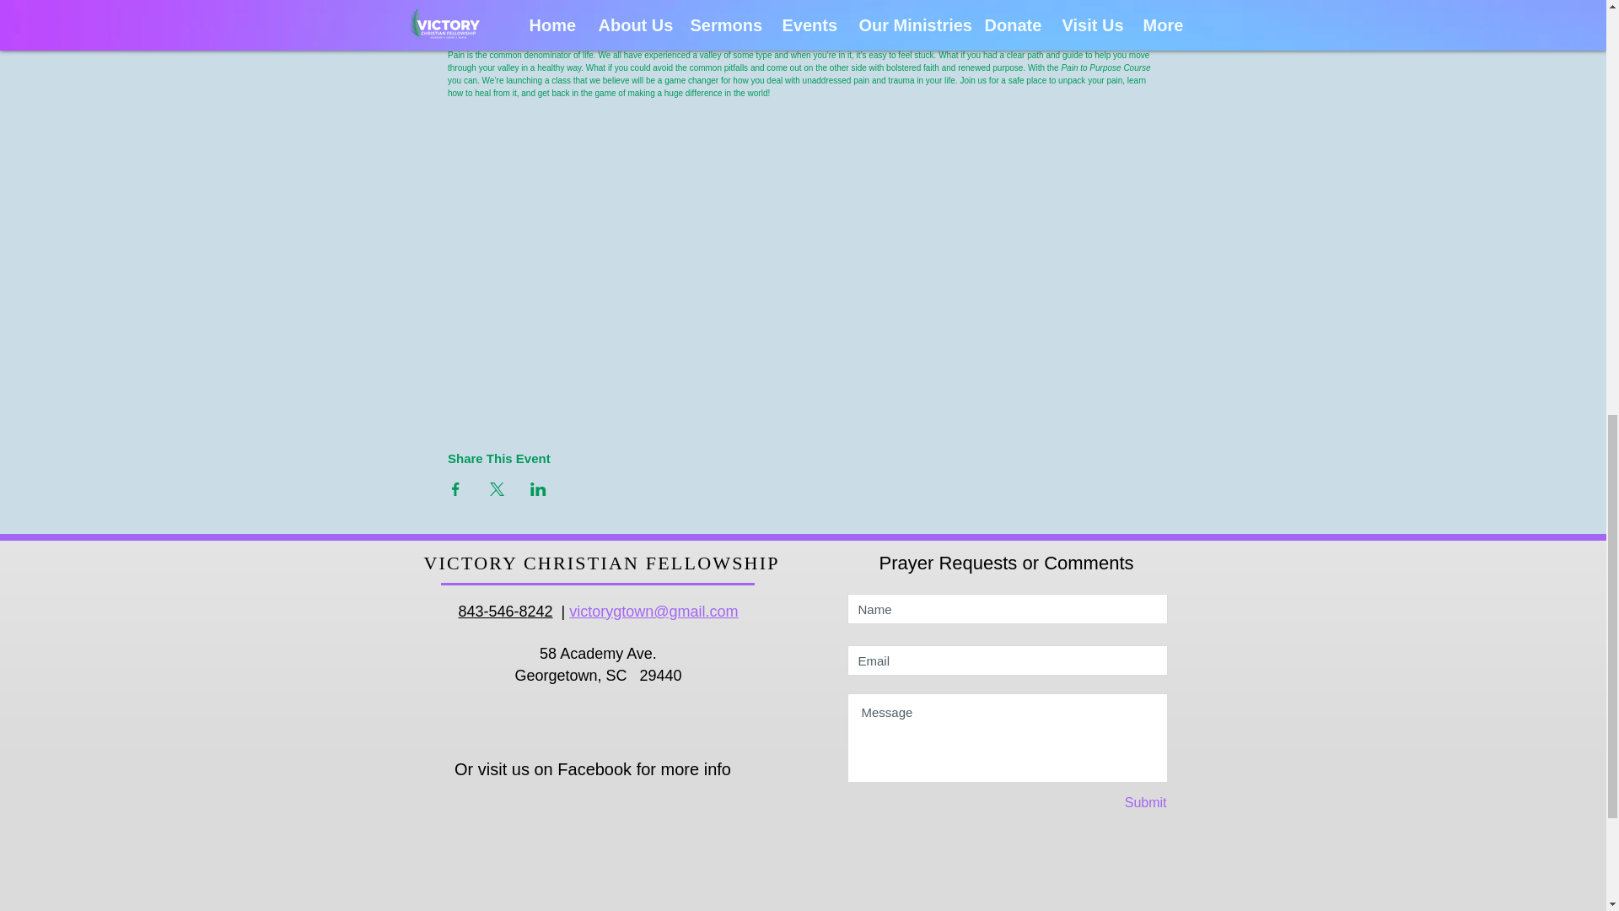  Describe the element at coordinates (504, 611) in the screenshot. I see `843-546-8242` at that location.